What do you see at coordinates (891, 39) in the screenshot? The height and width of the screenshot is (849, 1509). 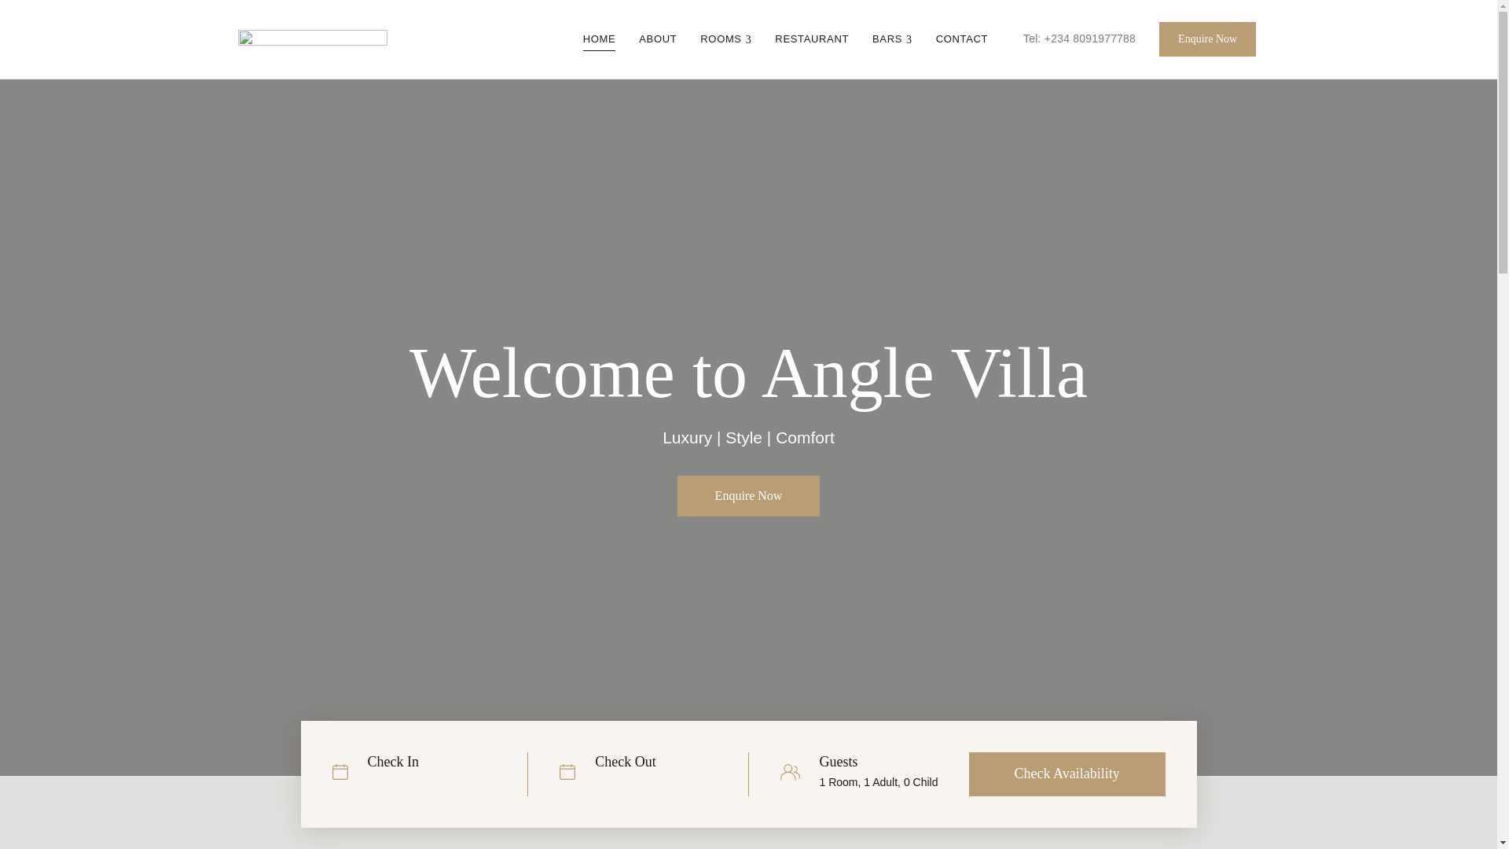 I see `BARS` at bounding box center [891, 39].